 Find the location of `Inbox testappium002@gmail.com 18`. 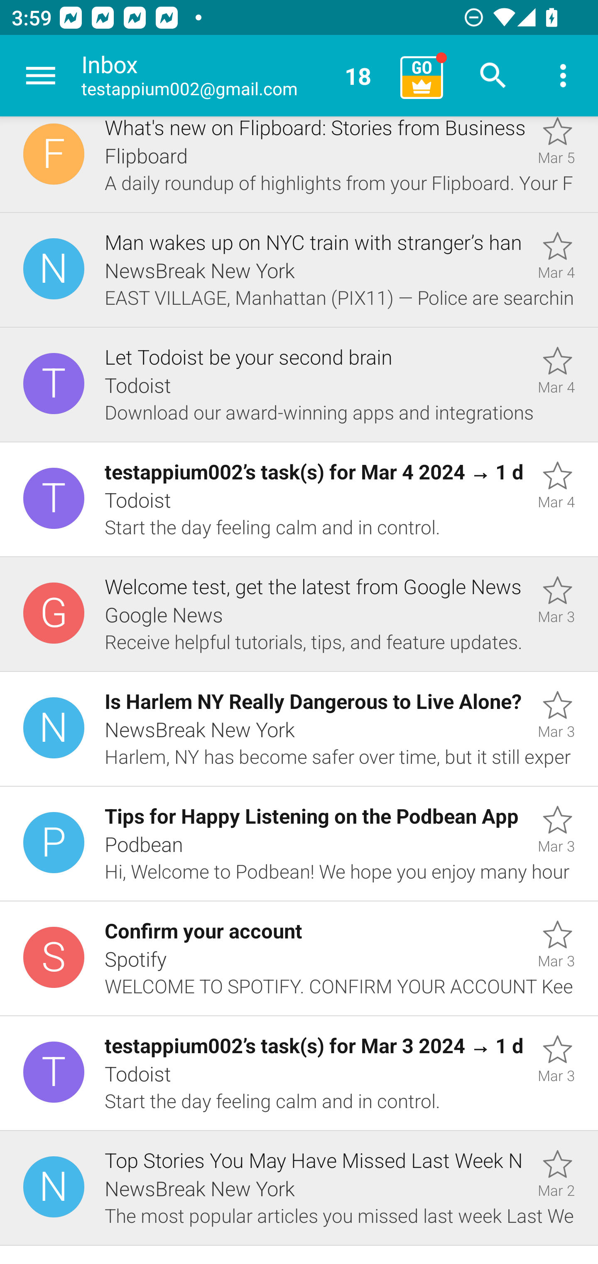

Inbox testappium002@gmail.com 18 is located at coordinates (235, 76).